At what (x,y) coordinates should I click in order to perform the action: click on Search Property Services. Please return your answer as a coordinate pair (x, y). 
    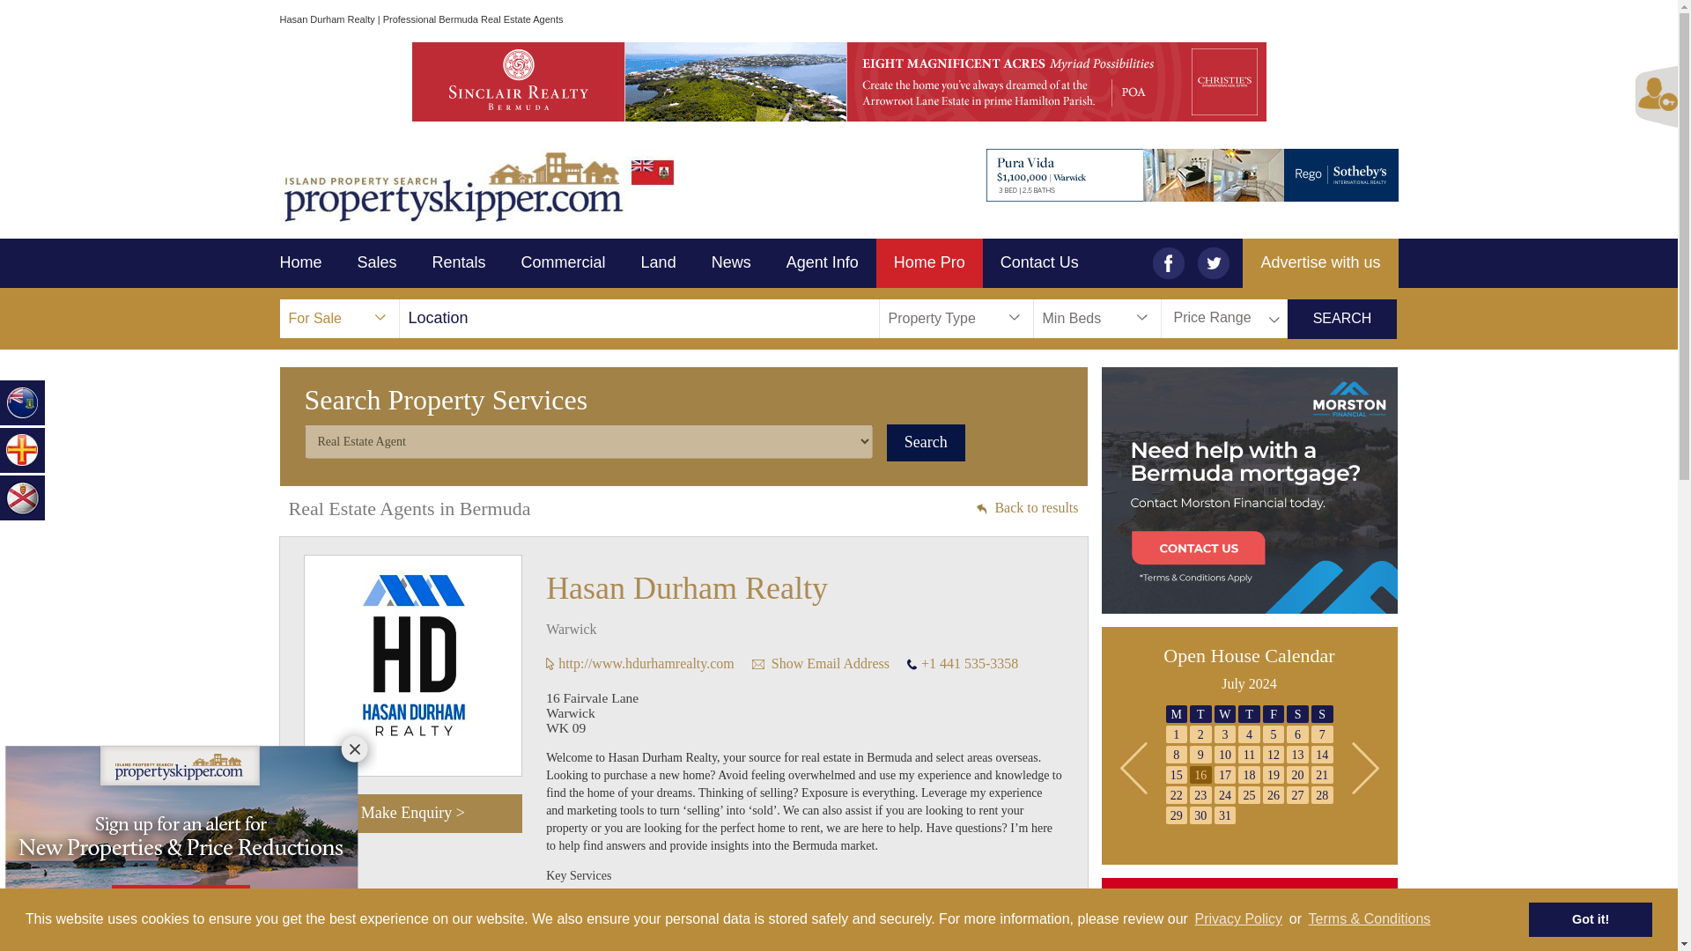
    Looking at the image, I should click on (928, 263).